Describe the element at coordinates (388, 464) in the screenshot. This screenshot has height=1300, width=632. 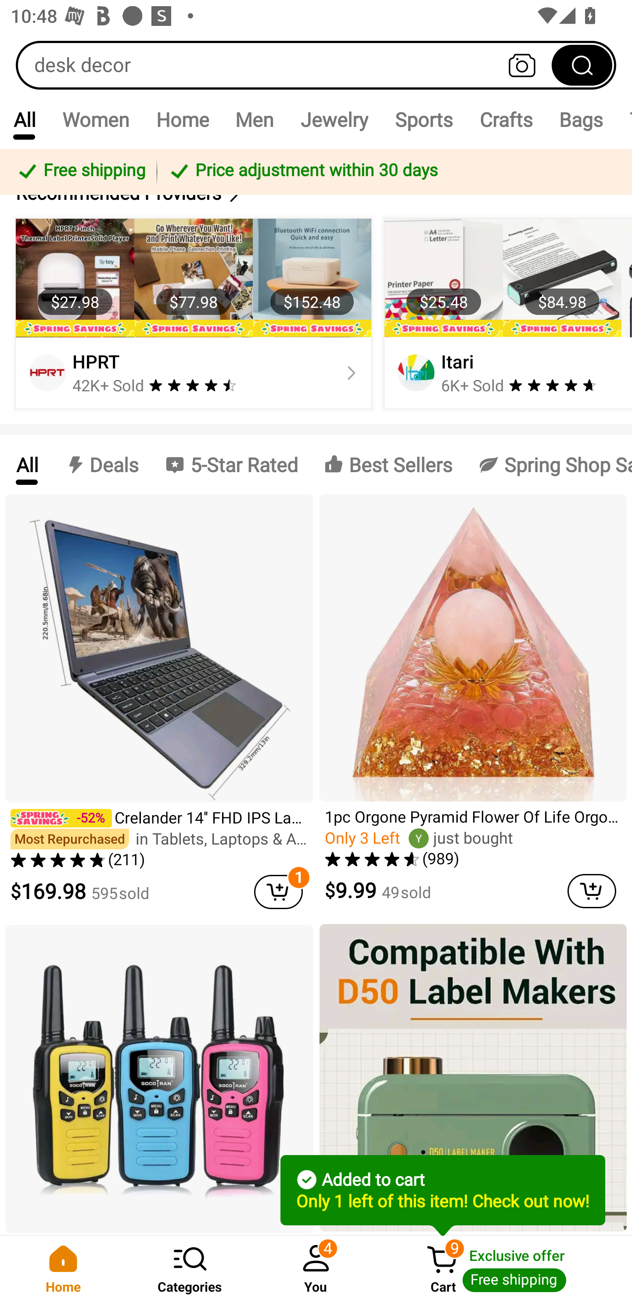
I see `Best Sellers Best Sellers Best Sellers` at that location.